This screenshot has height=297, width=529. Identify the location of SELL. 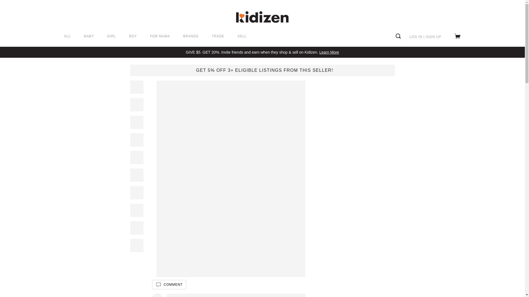
(242, 37).